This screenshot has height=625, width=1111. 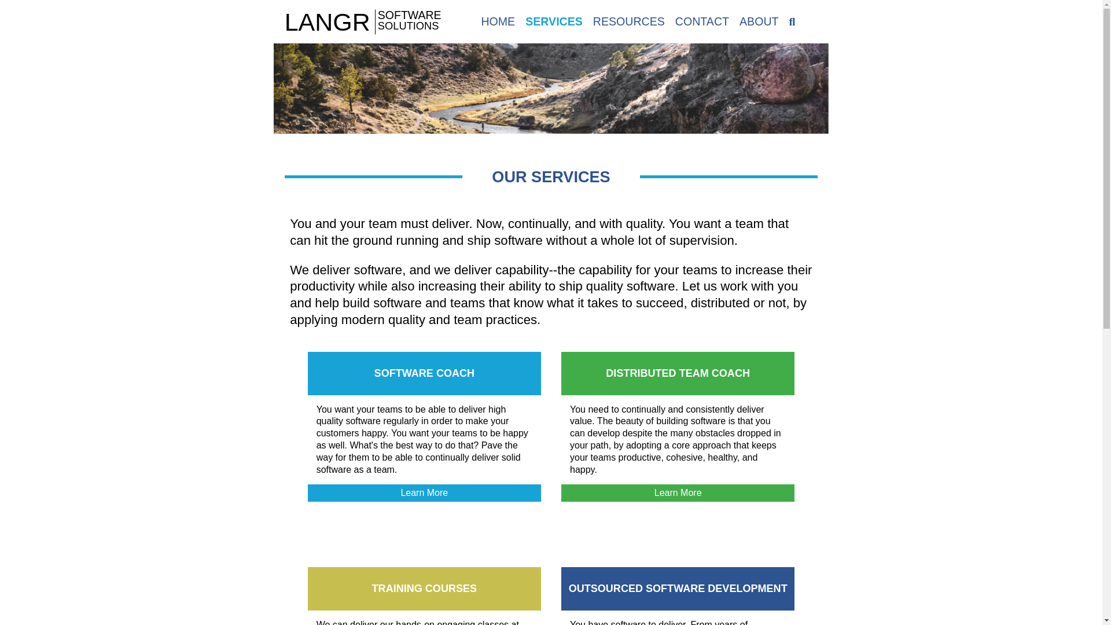 I want to click on ABOUT, so click(x=678, y=373).